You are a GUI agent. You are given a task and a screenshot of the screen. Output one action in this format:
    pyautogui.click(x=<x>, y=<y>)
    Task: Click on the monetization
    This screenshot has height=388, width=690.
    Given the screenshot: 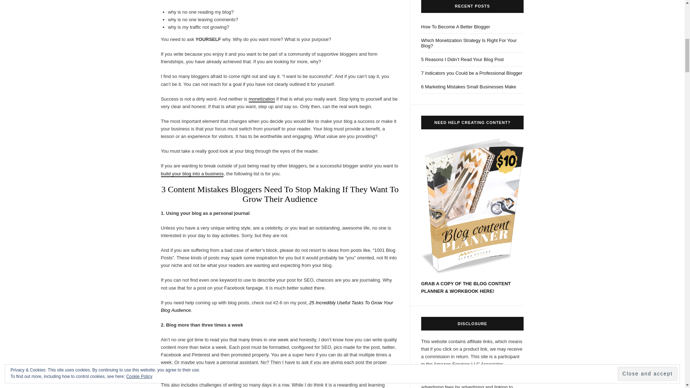 What is the action you would take?
    pyautogui.click(x=262, y=99)
    